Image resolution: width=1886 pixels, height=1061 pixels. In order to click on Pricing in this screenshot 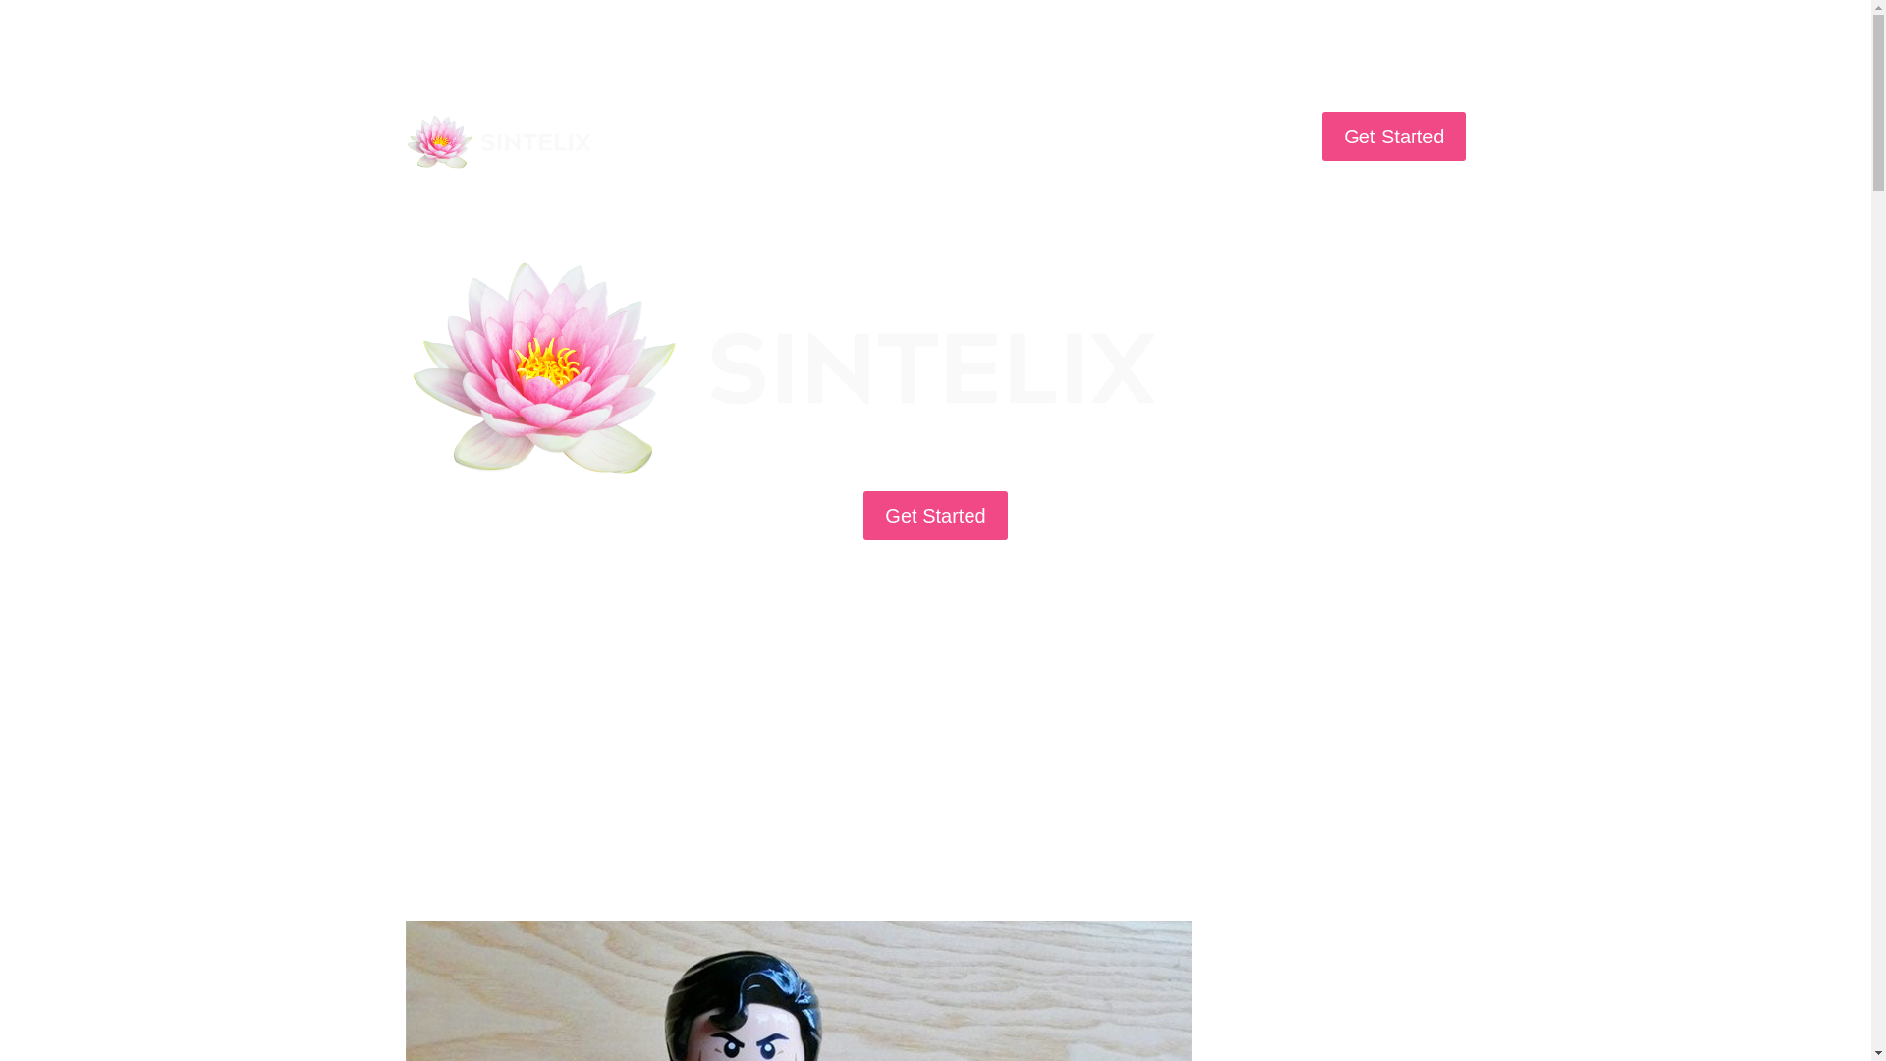, I will do `click(981, 130)`.